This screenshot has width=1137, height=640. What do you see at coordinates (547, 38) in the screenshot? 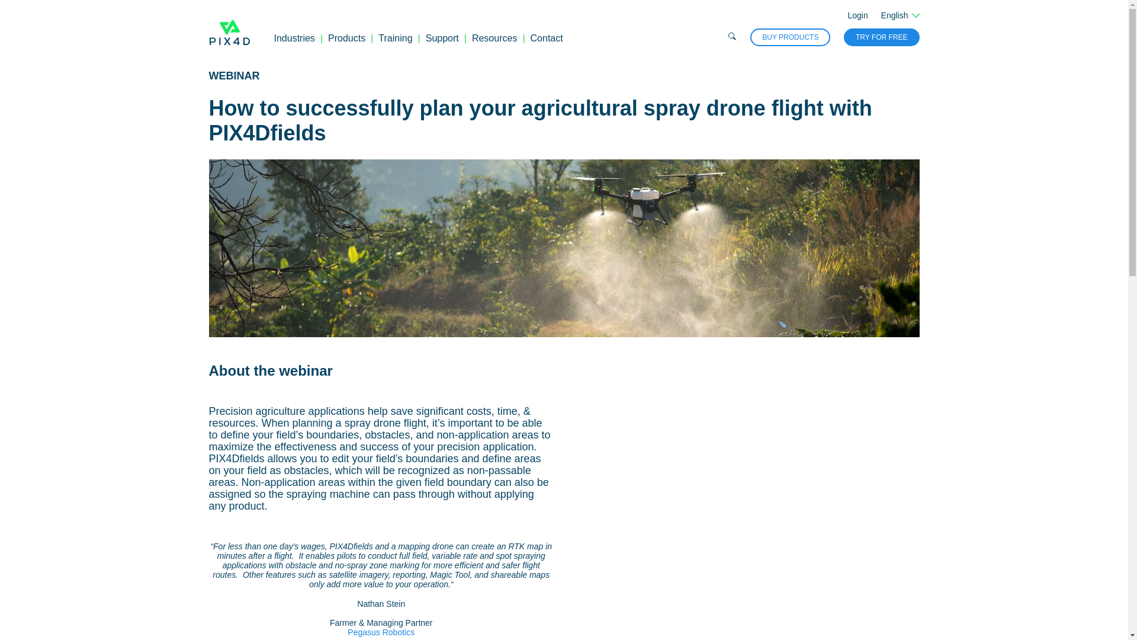
I see `Contact` at bounding box center [547, 38].